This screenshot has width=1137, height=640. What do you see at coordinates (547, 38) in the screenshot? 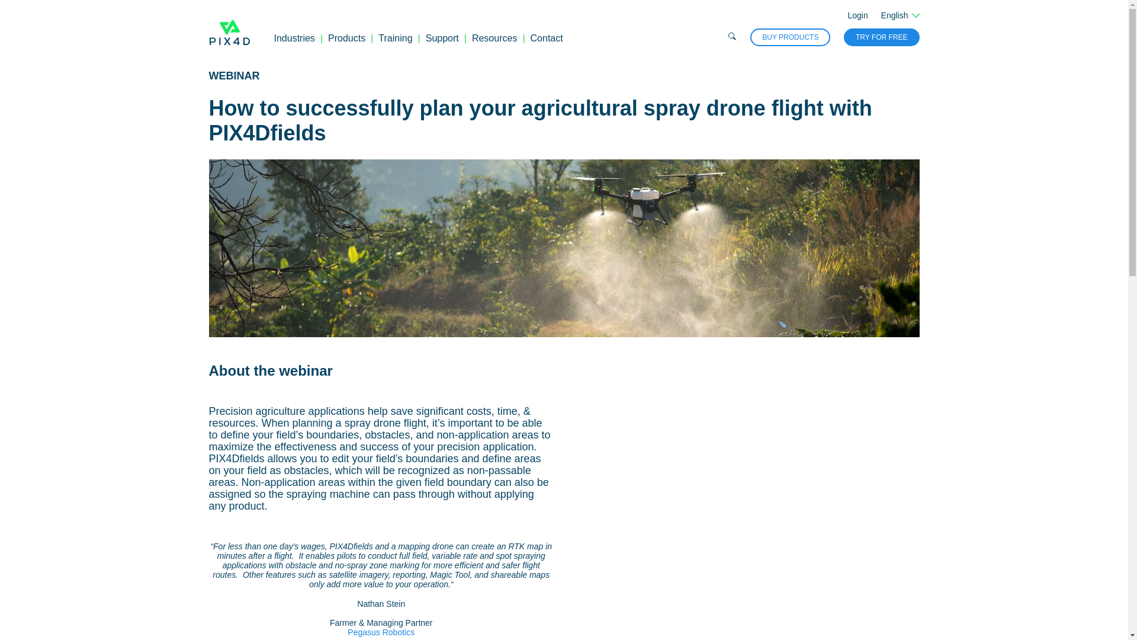
I see `Contact` at bounding box center [547, 38].